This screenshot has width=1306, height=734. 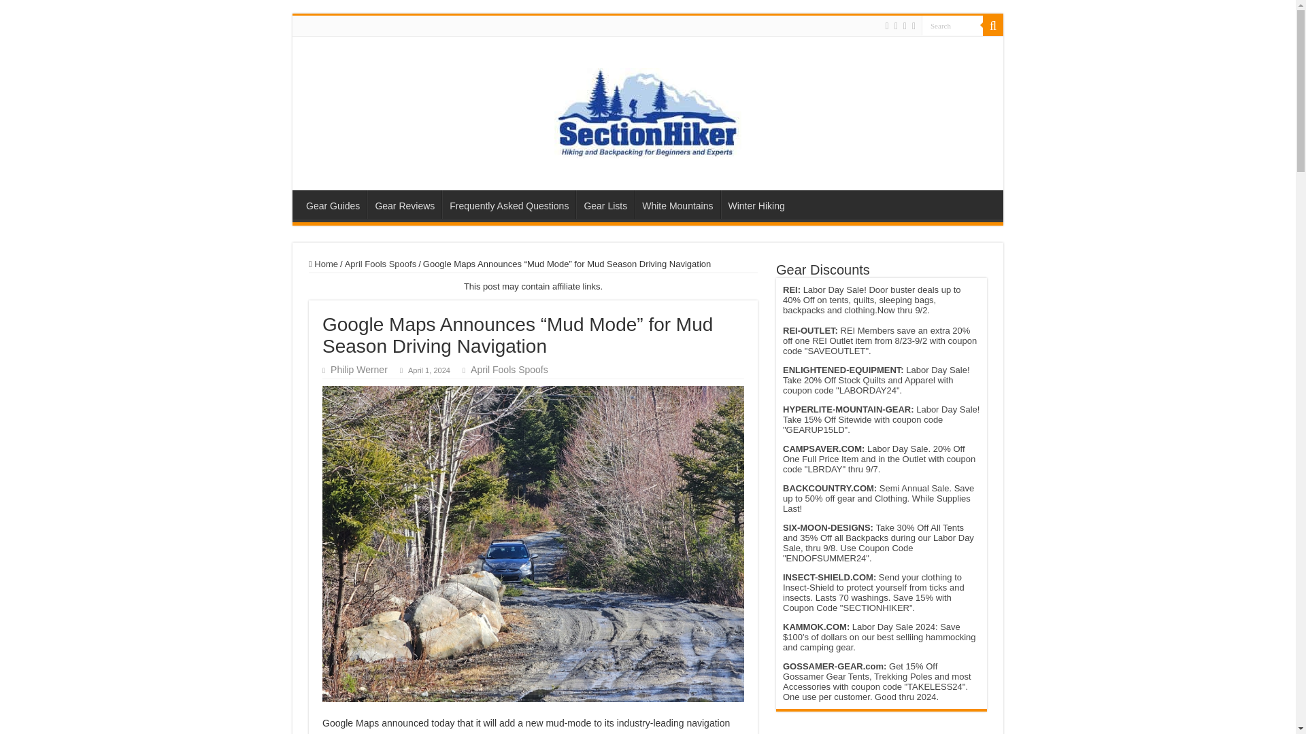 What do you see at coordinates (333, 204) in the screenshot?
I see `Gear Guides` at bounding box center [333, 204].